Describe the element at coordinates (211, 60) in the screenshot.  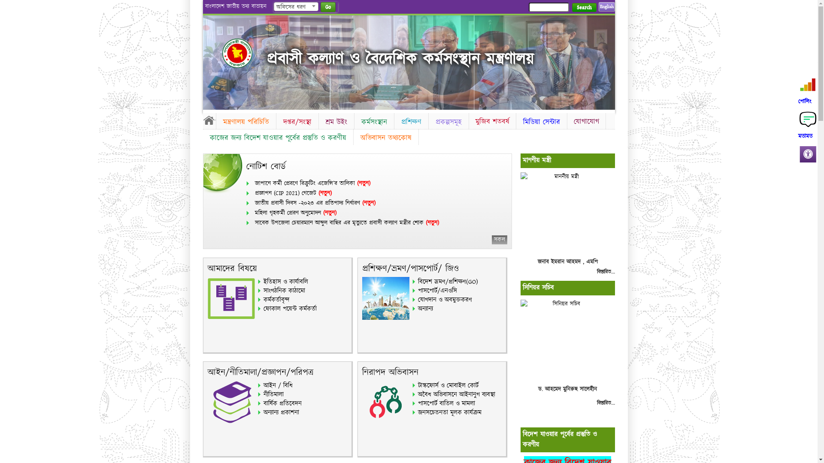
I see `Previous` at that location.